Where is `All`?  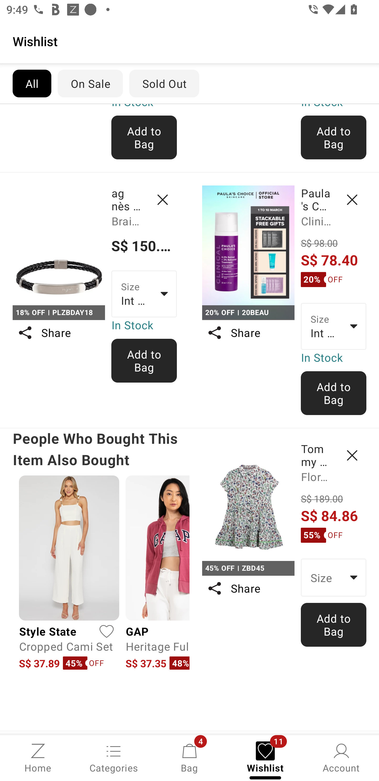
All is located at coordinates (32, 83).